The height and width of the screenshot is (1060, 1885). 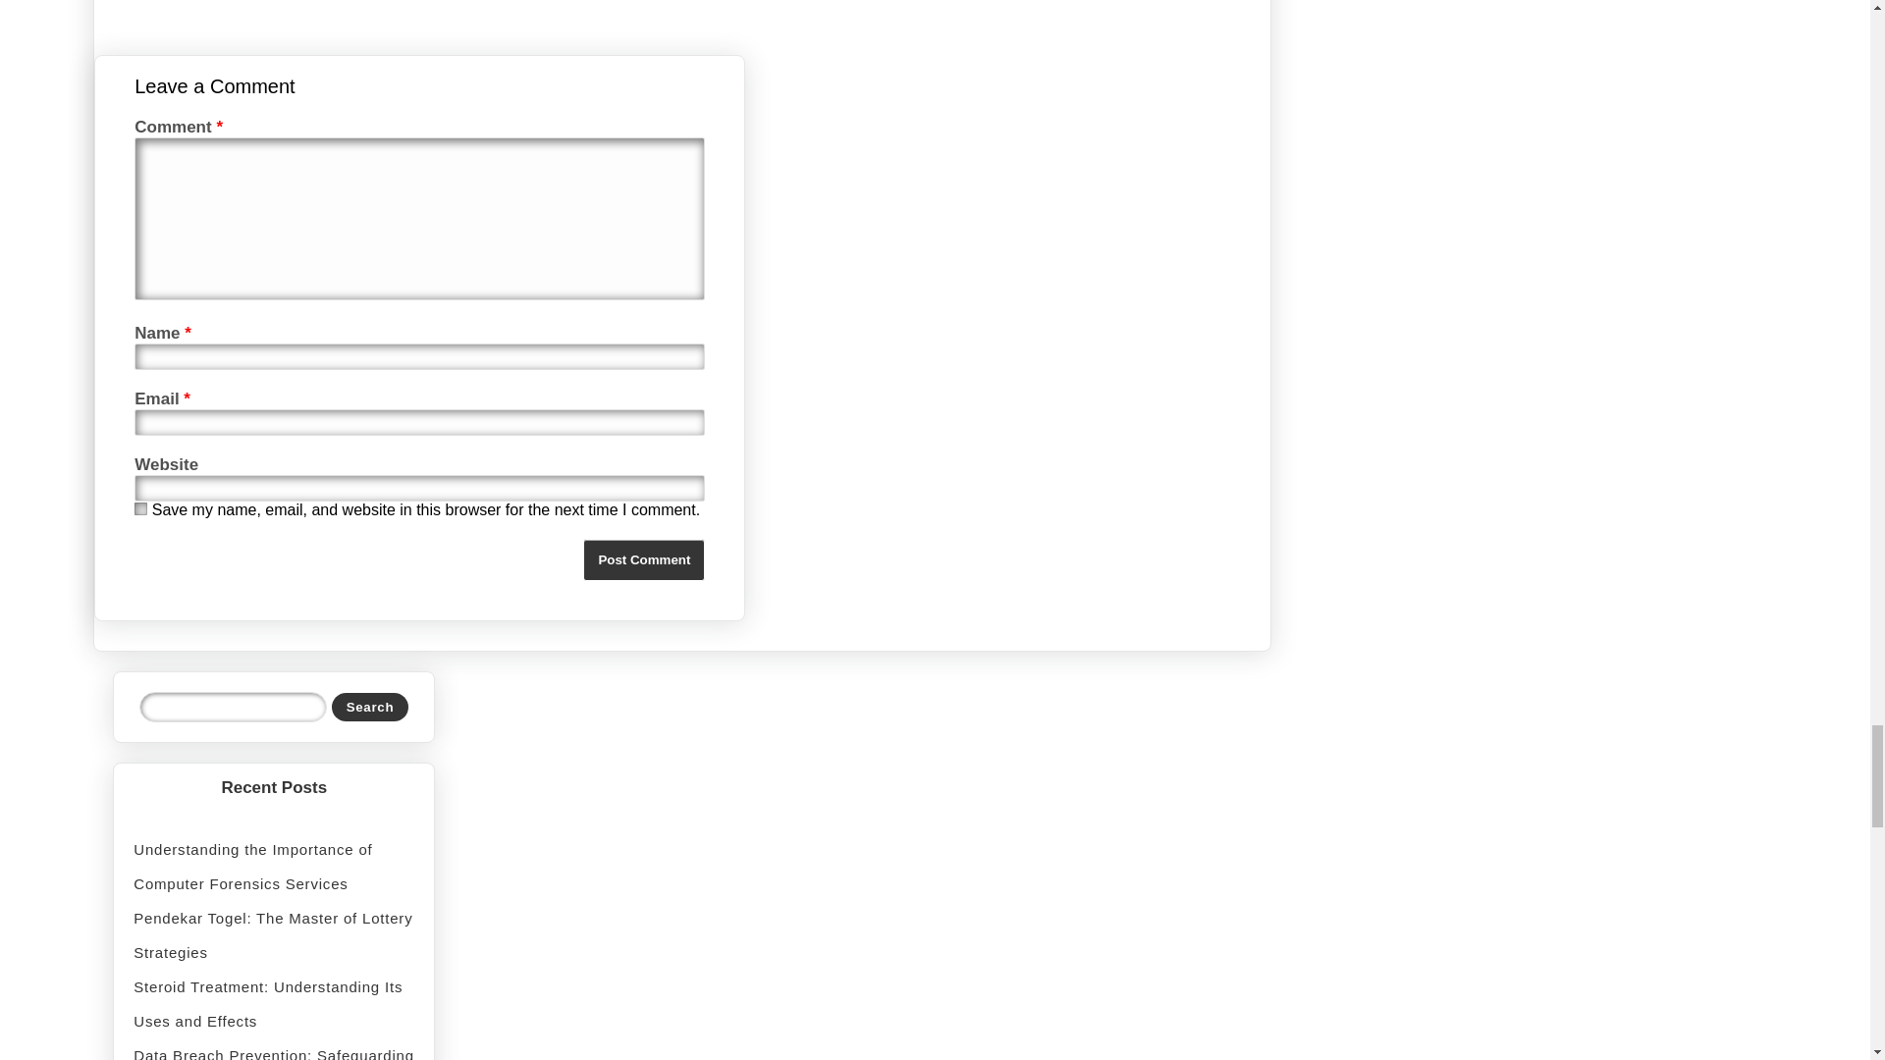 I want to click on Post Comment, so click(x=644, y=559).